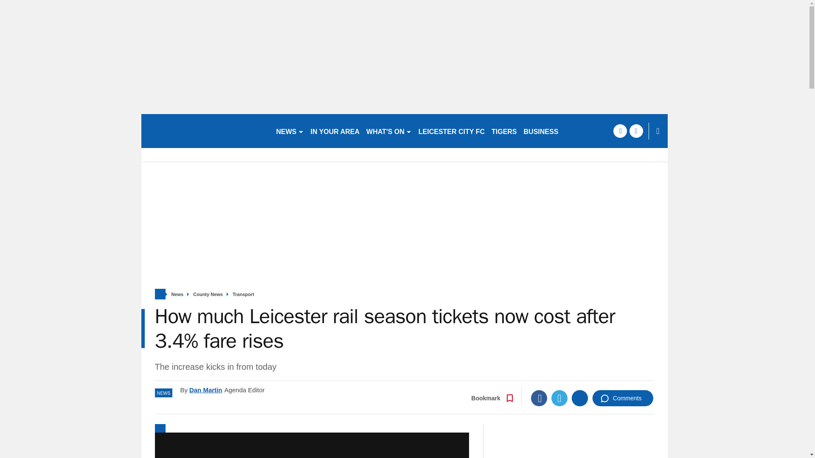 This screenshot has width=815, height=458. I want to click on LEICESTER CITY FC, so click(452, 131).